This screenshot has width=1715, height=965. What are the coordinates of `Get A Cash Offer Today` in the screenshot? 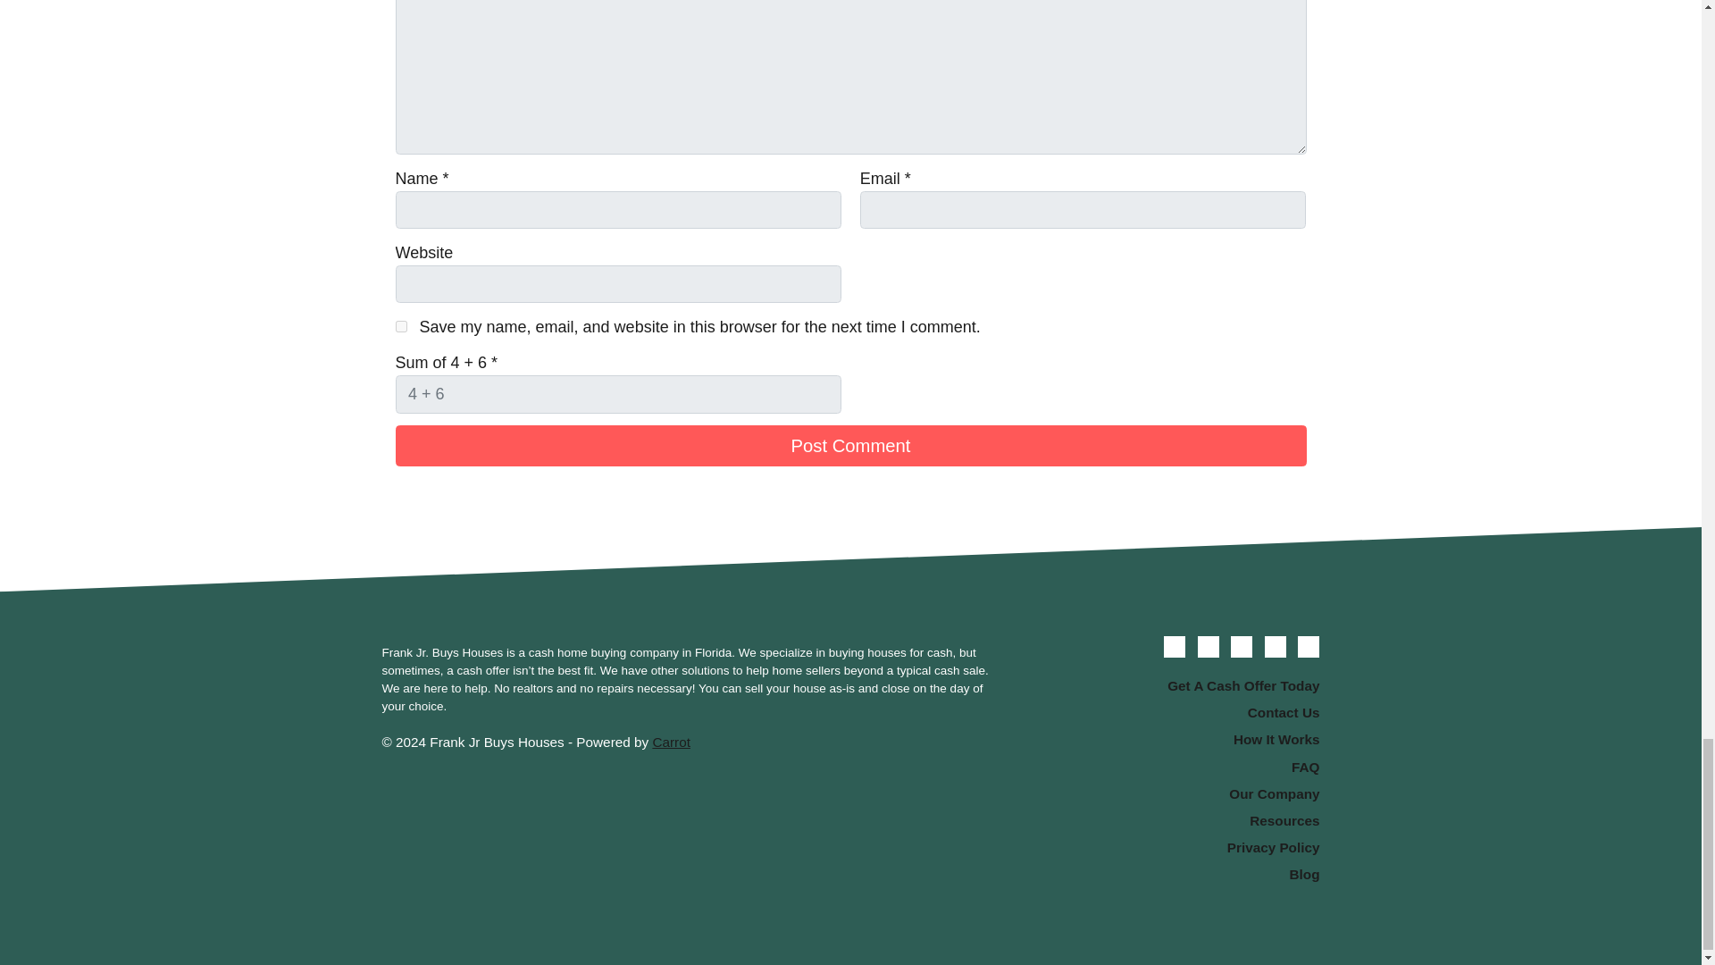 It's located at (1173, 686).